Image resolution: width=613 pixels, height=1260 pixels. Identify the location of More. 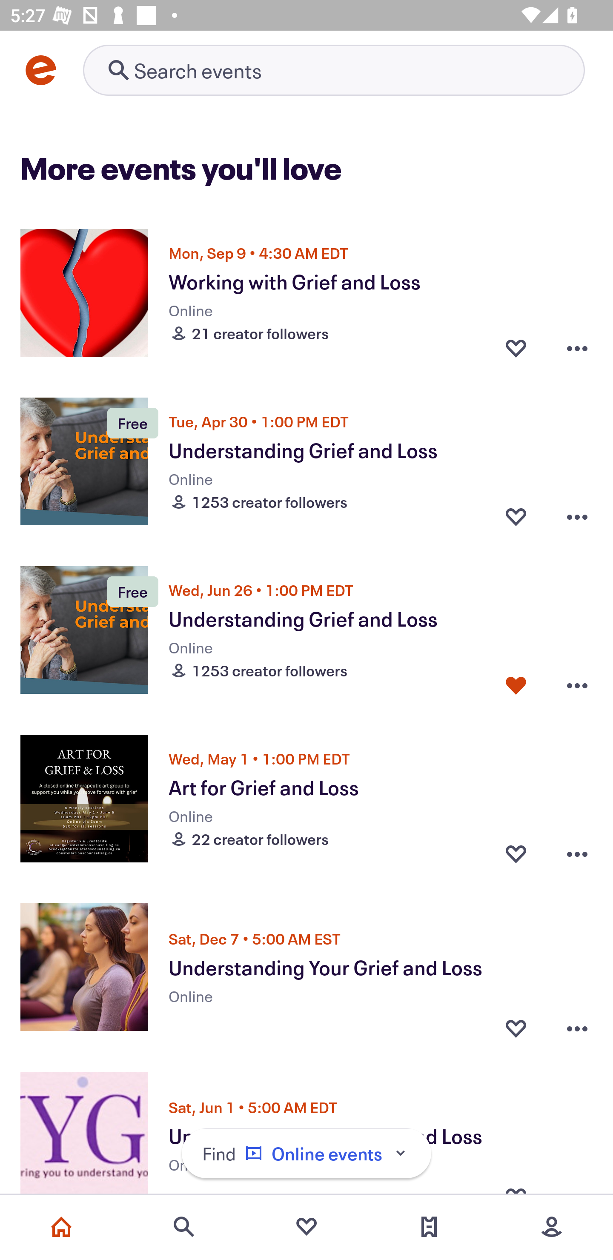
(552, 1227).